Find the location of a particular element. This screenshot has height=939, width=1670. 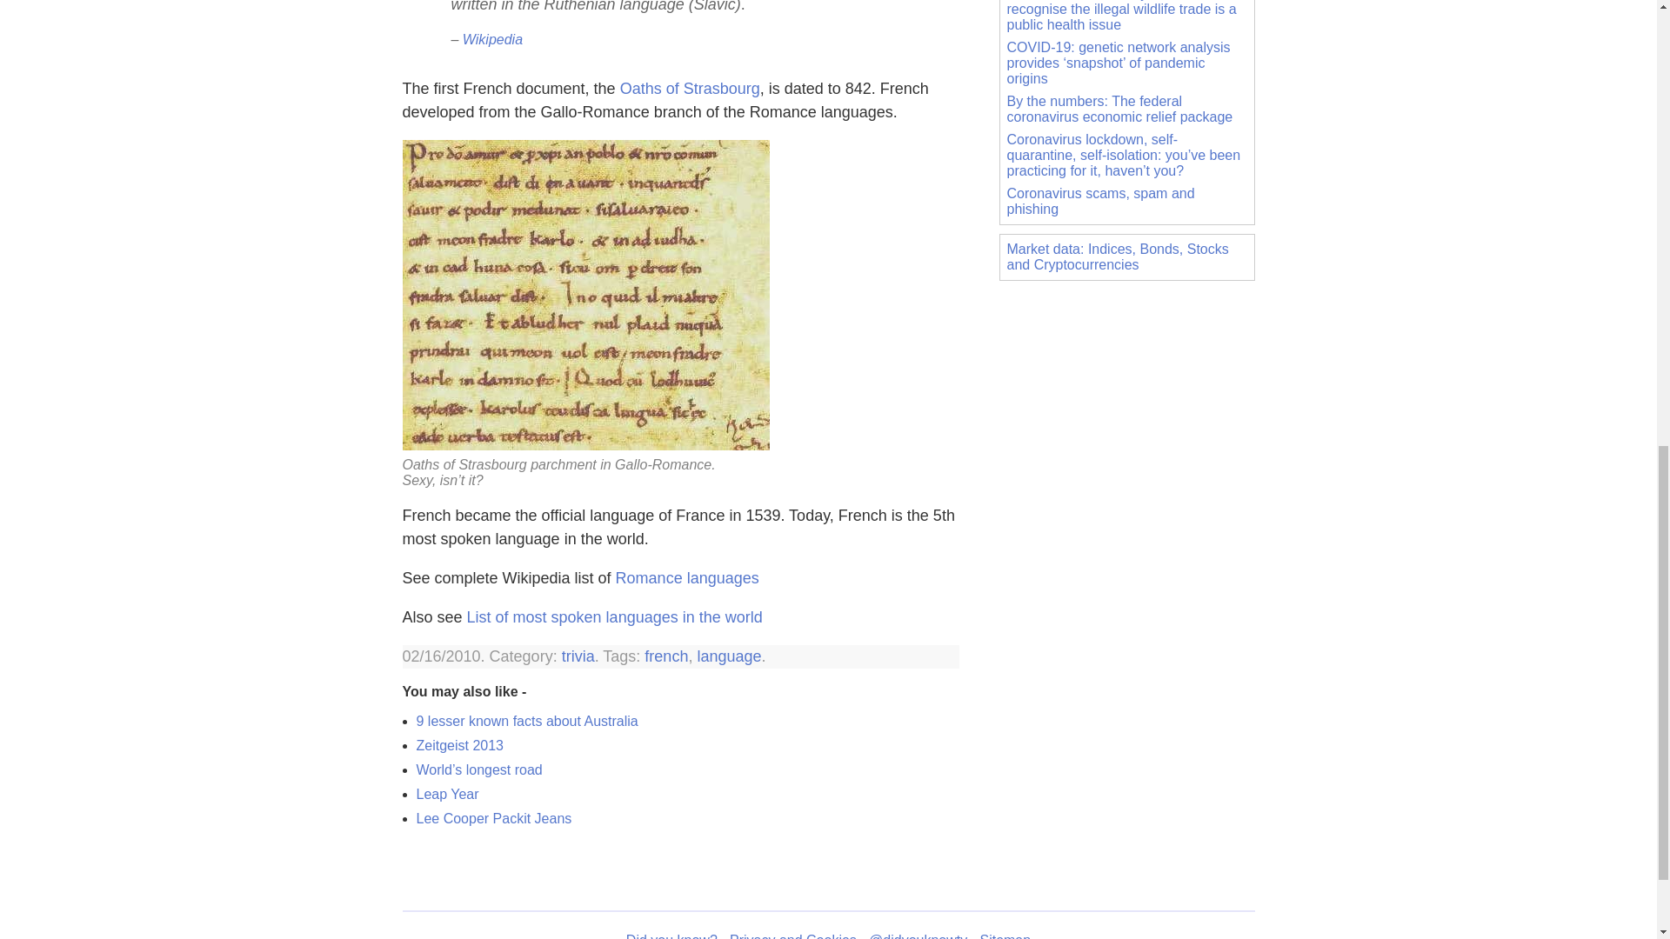

Lee Cooper Packit Jeans is located at coordinates (493, 819).